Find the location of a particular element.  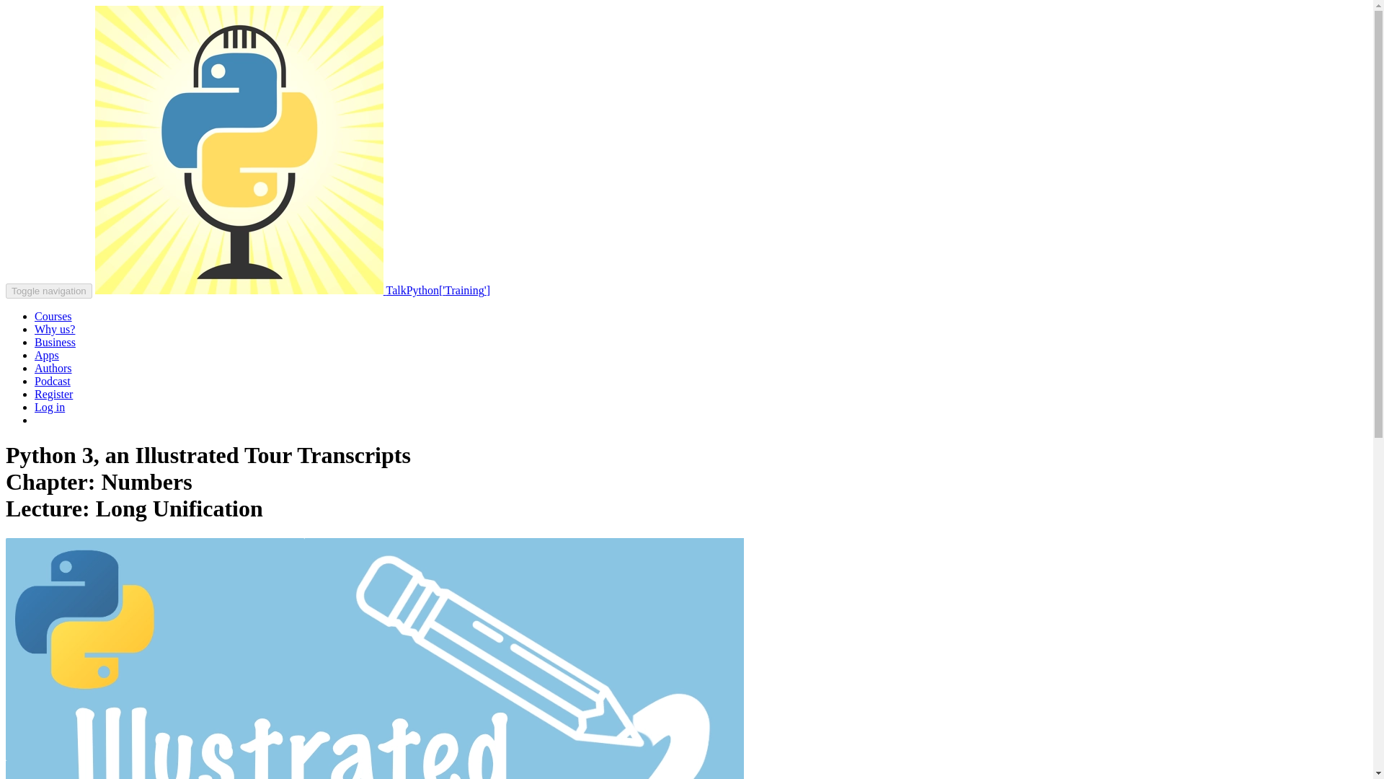

Find your next Python course is located at coordinates (53, 316).